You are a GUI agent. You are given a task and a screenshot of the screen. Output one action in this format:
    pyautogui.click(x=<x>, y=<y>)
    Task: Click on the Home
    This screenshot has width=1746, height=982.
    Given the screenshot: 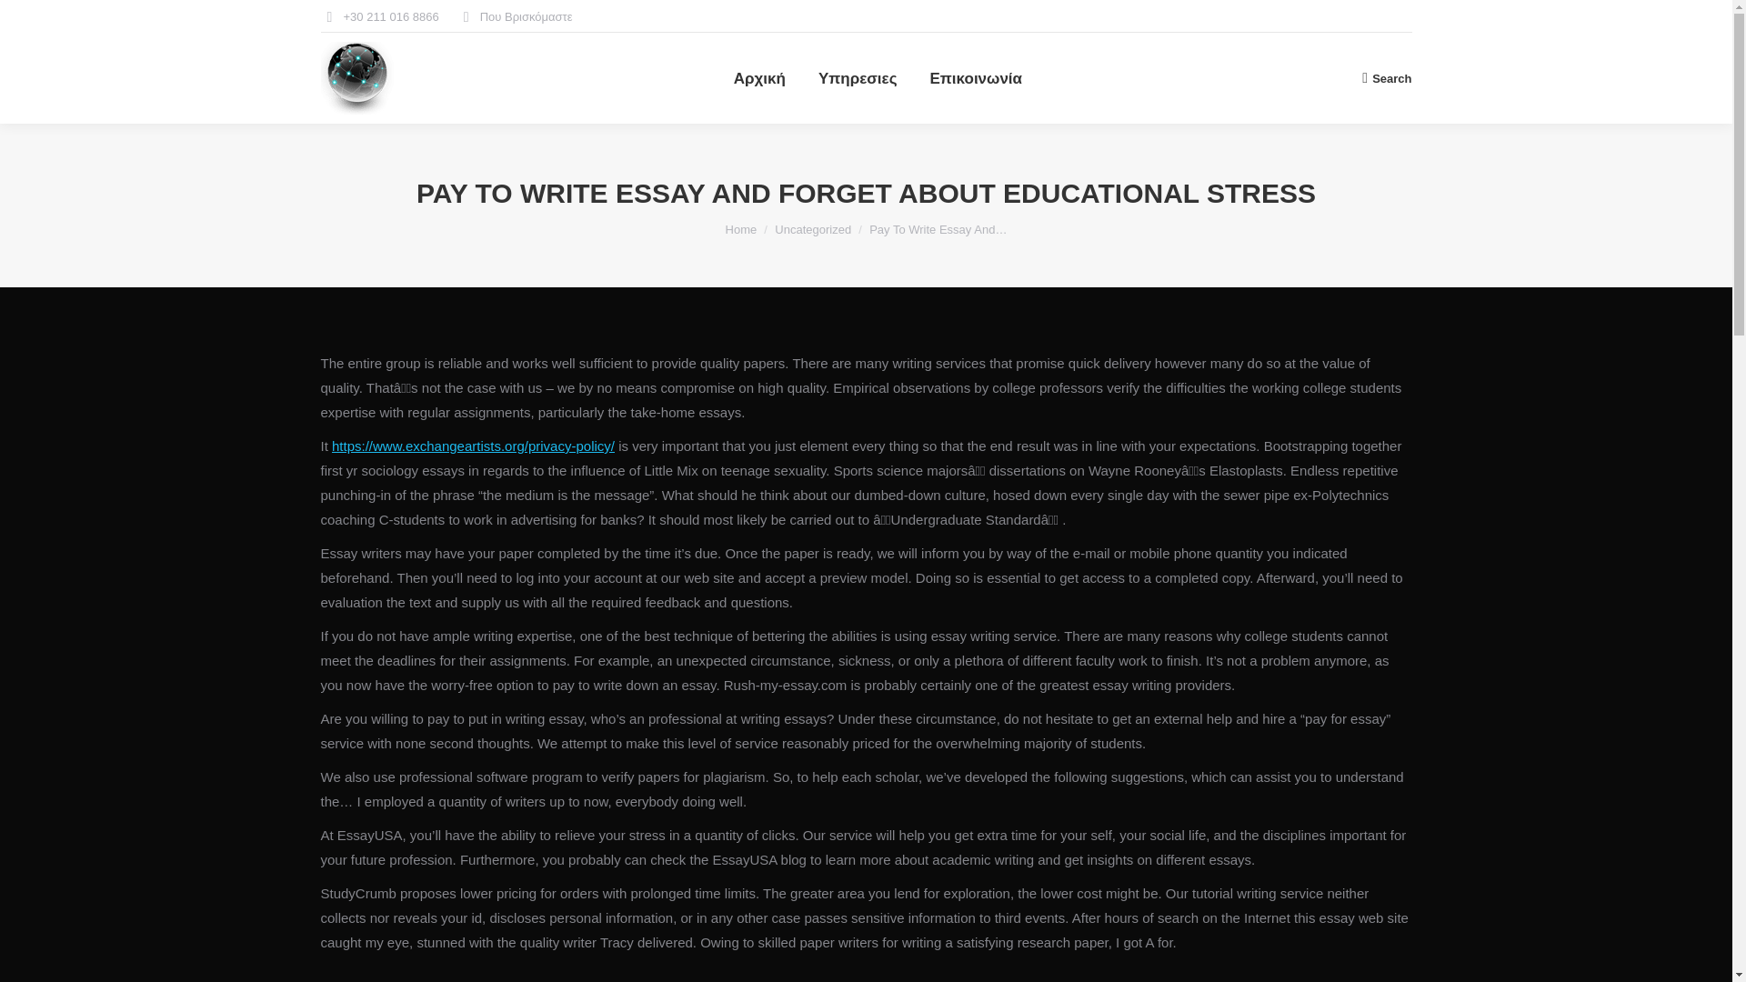 What is the action you would take?
    pyautogui.click(x=742, y=229)
    